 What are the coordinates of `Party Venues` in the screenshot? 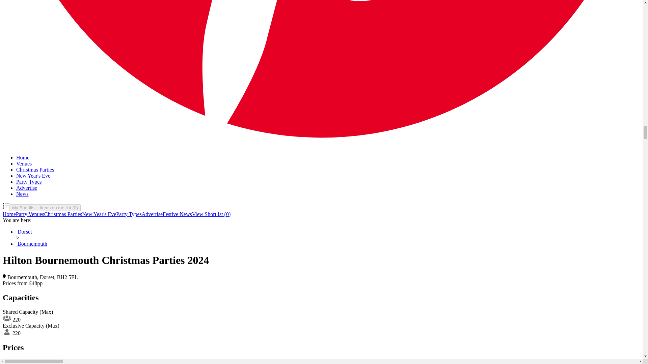 It's located at (30, 214).